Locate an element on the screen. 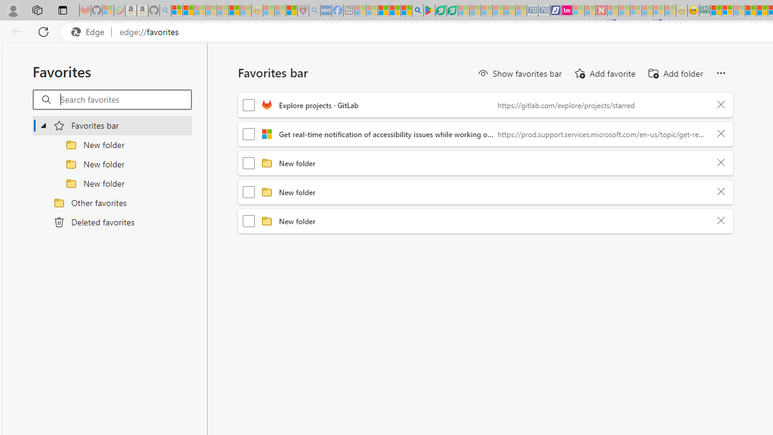  Tab actions menu is located at coordinates (63, 10).